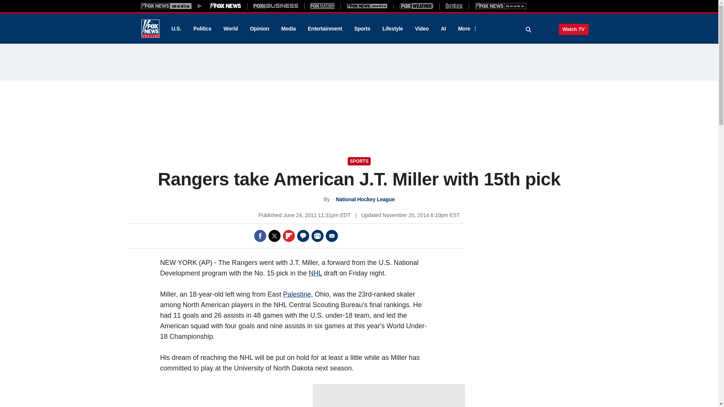 This screenshot has width=724, height=407. I want to click on Fox Nation, so click(322, 6).